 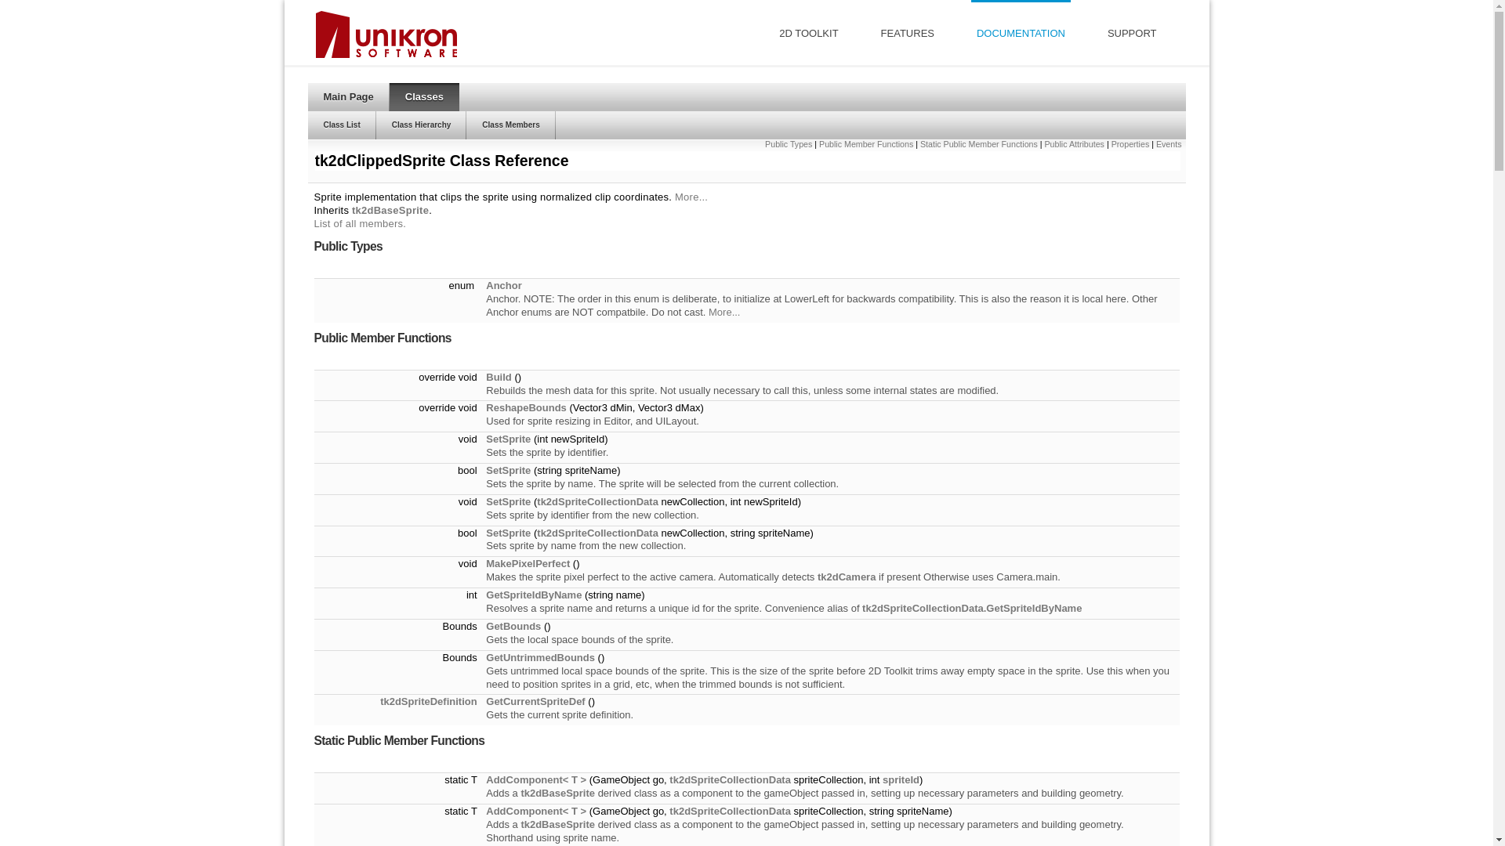 What do you see at coordinates (536, 812) in the screenshot?
I see `AddComponent< T >` at bounding box center [536, 812].